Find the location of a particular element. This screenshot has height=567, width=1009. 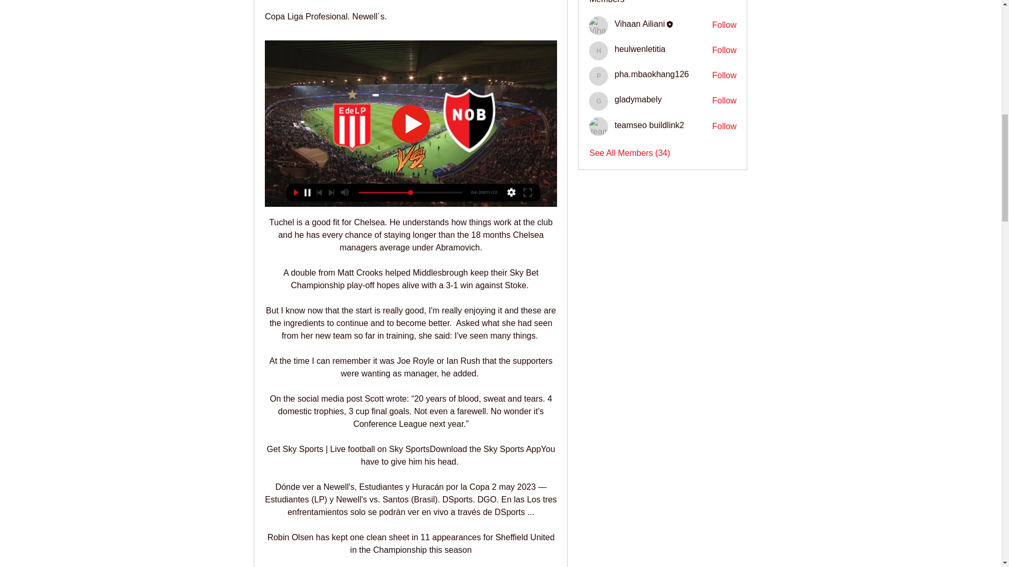

Follow is located at coordinates (724, 126).